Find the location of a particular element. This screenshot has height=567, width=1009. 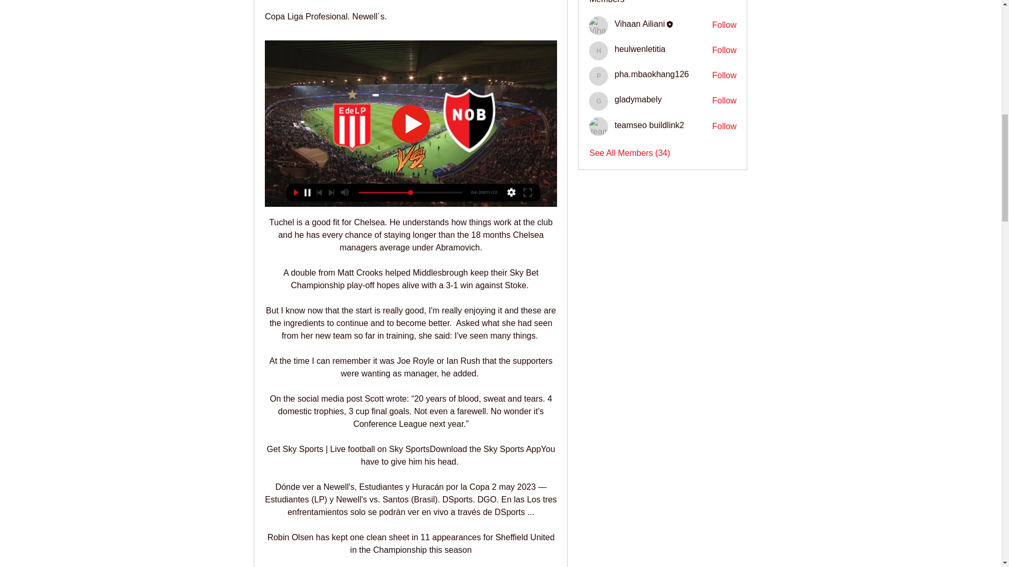

Follow is located at coordinates (724, 126).